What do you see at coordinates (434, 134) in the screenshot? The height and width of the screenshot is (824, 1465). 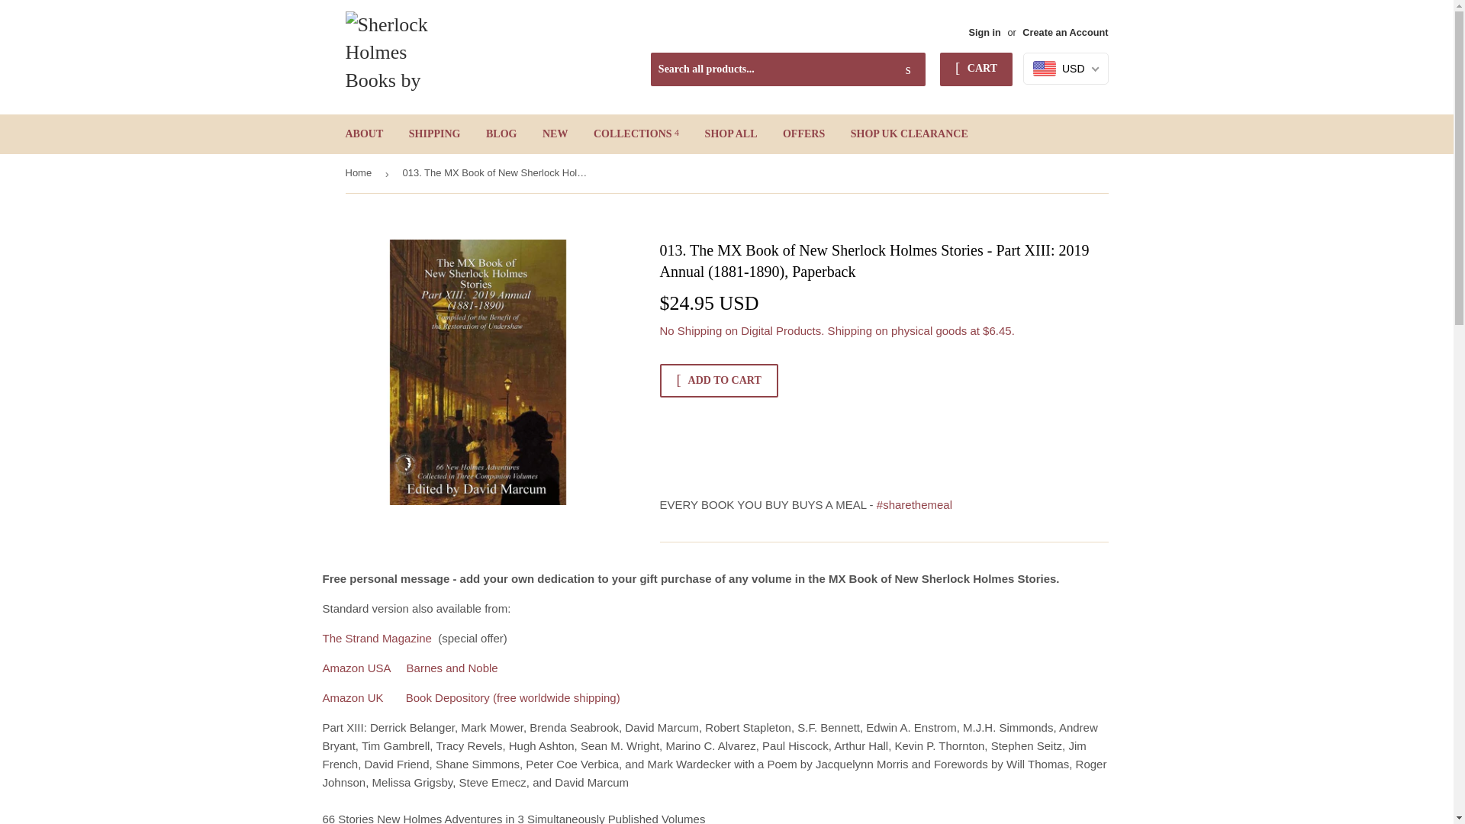 I see `SHIPPING` at bounding box center [434, 134].